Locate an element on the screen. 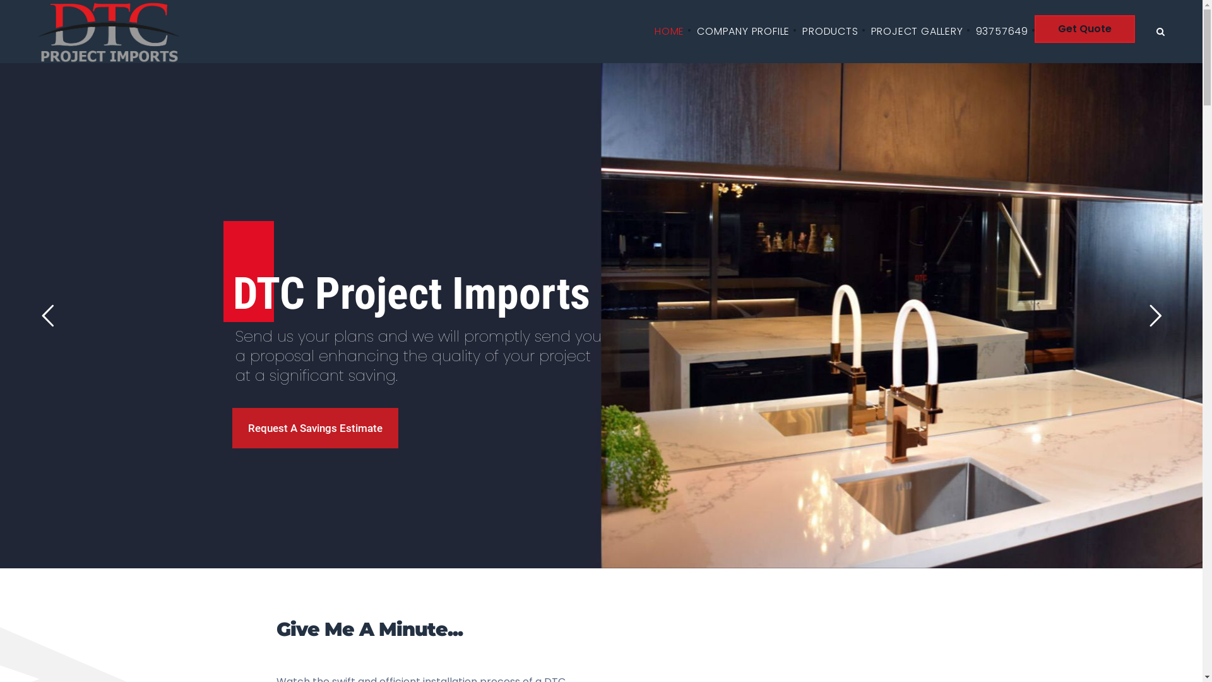 The image size is (1212, 682). 93757649 is located at coordinates (1002, 32).